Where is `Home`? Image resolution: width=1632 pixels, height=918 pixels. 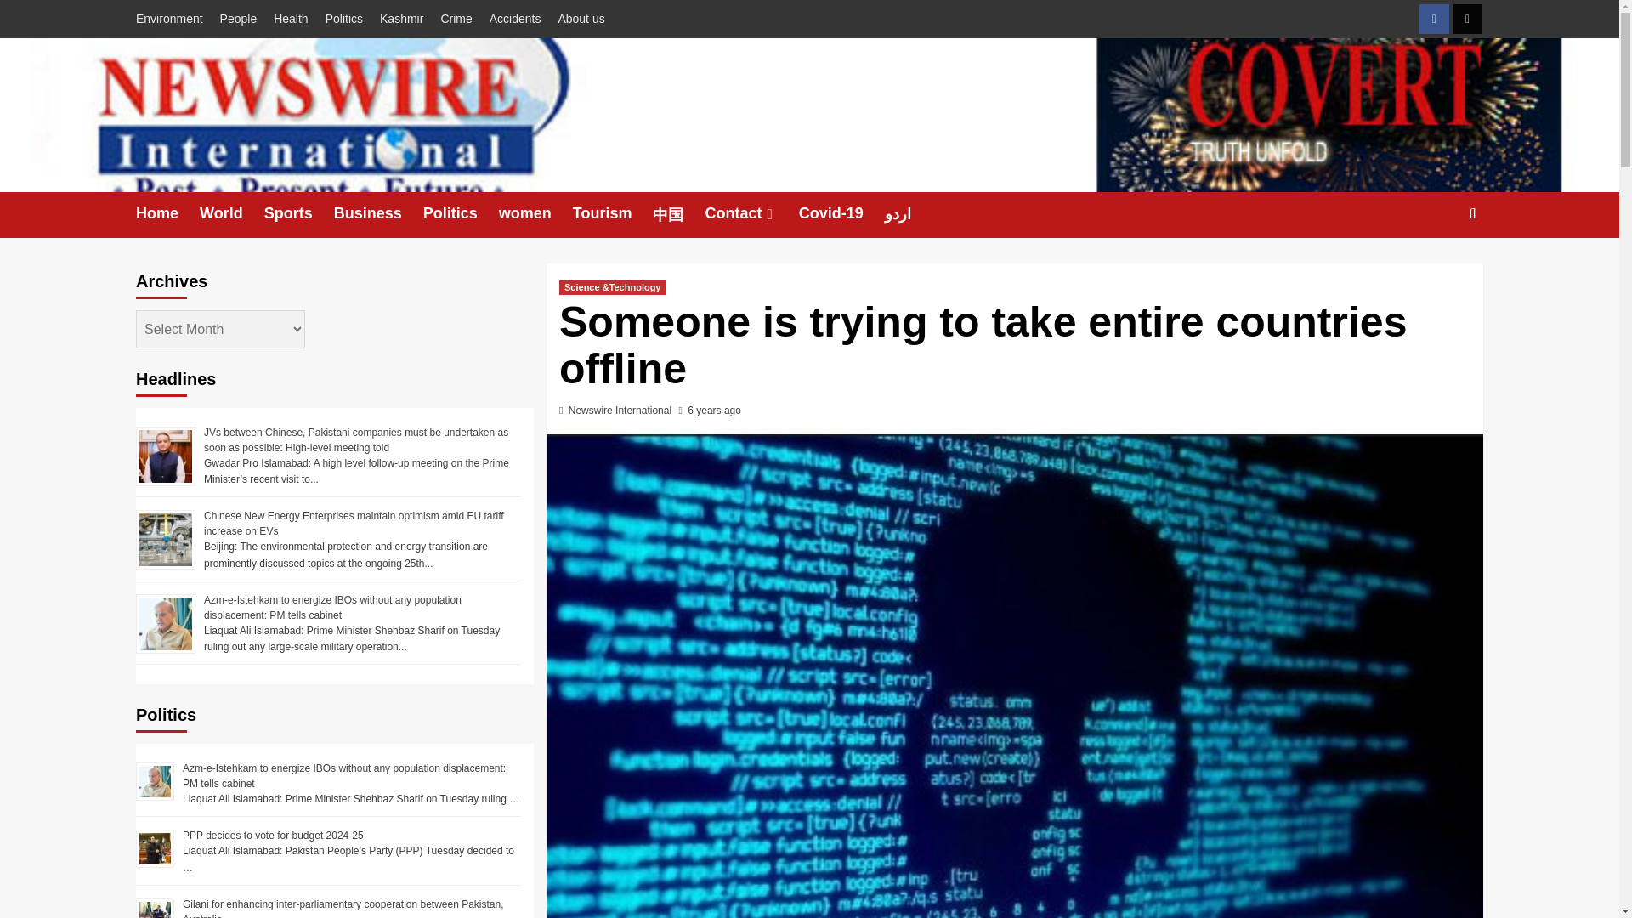 Home is located at coordinates (167, 212).